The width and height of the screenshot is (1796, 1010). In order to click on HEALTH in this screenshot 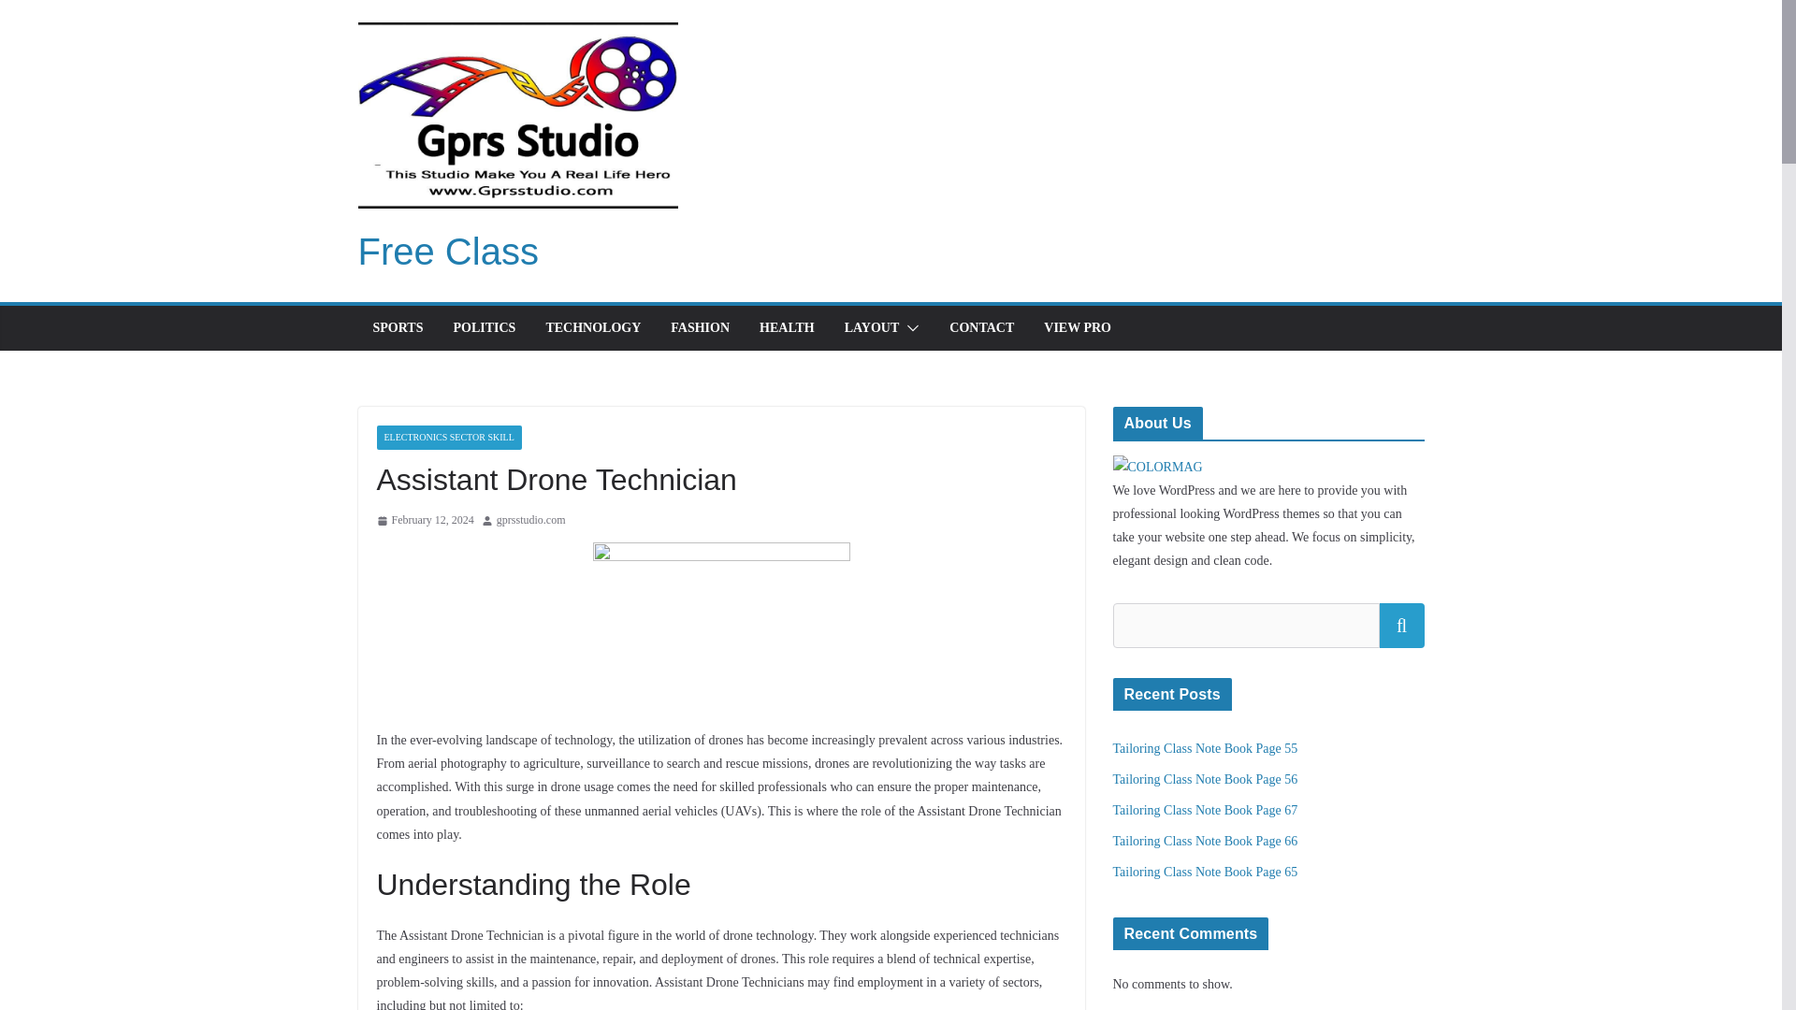, I will do `click(788, 327)`.